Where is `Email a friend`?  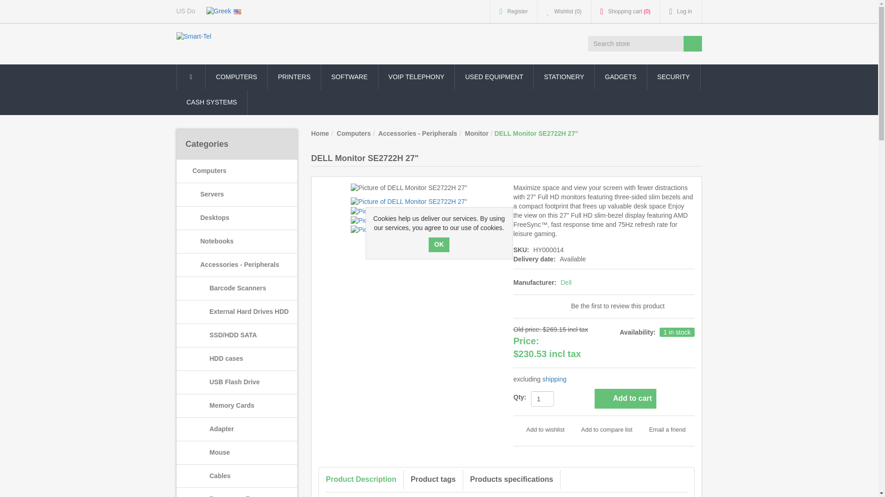 Email a friend is located at coordinates (661, 430).